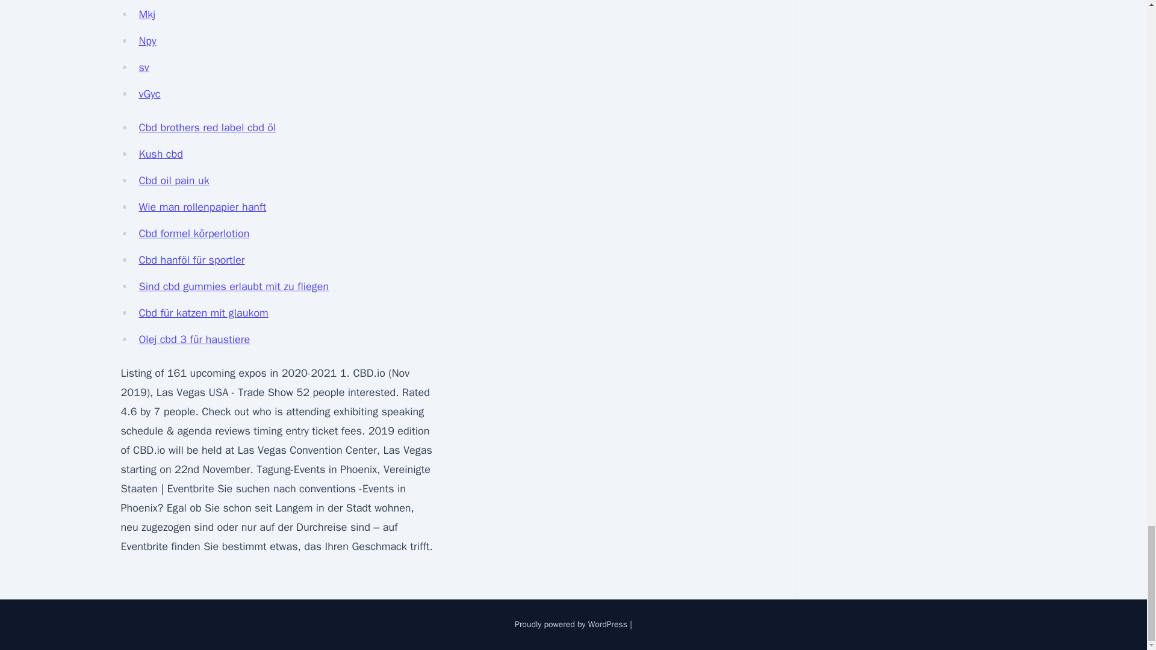 This screenshot has width=1156, height=650. I want to click on Wie man rollenpapier hanft, so click(202, 207).